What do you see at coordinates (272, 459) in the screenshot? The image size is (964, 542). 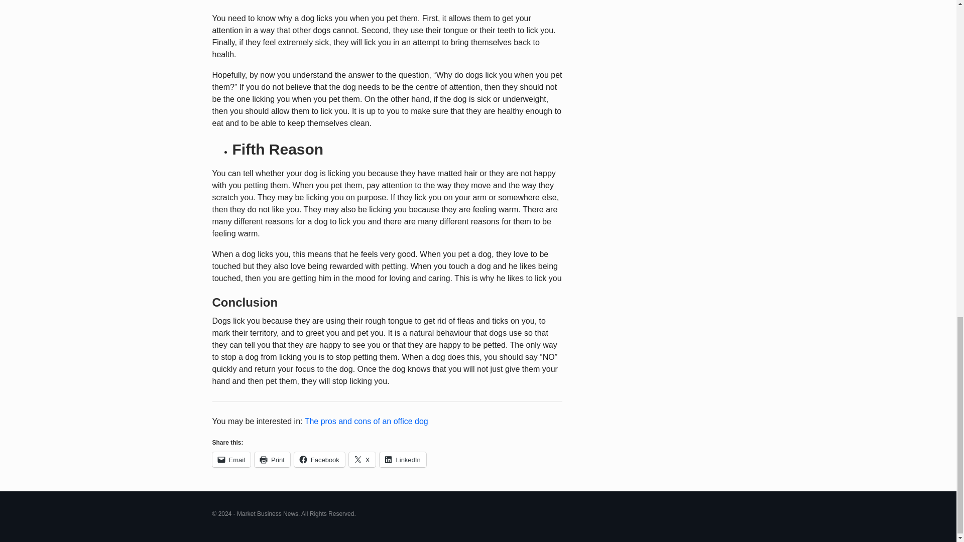 I see `Print` at bounding box center [272, 459].